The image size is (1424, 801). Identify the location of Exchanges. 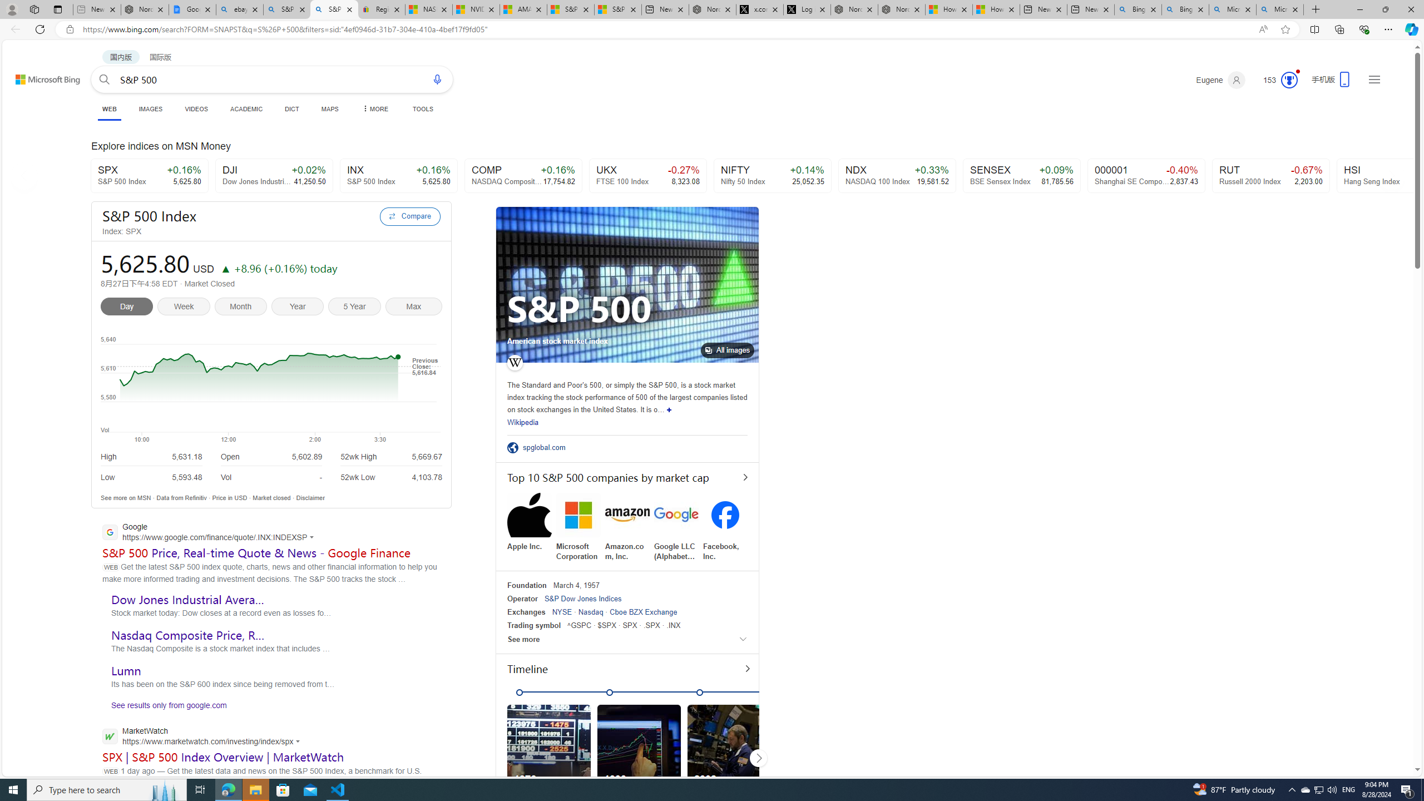
(526, 612).